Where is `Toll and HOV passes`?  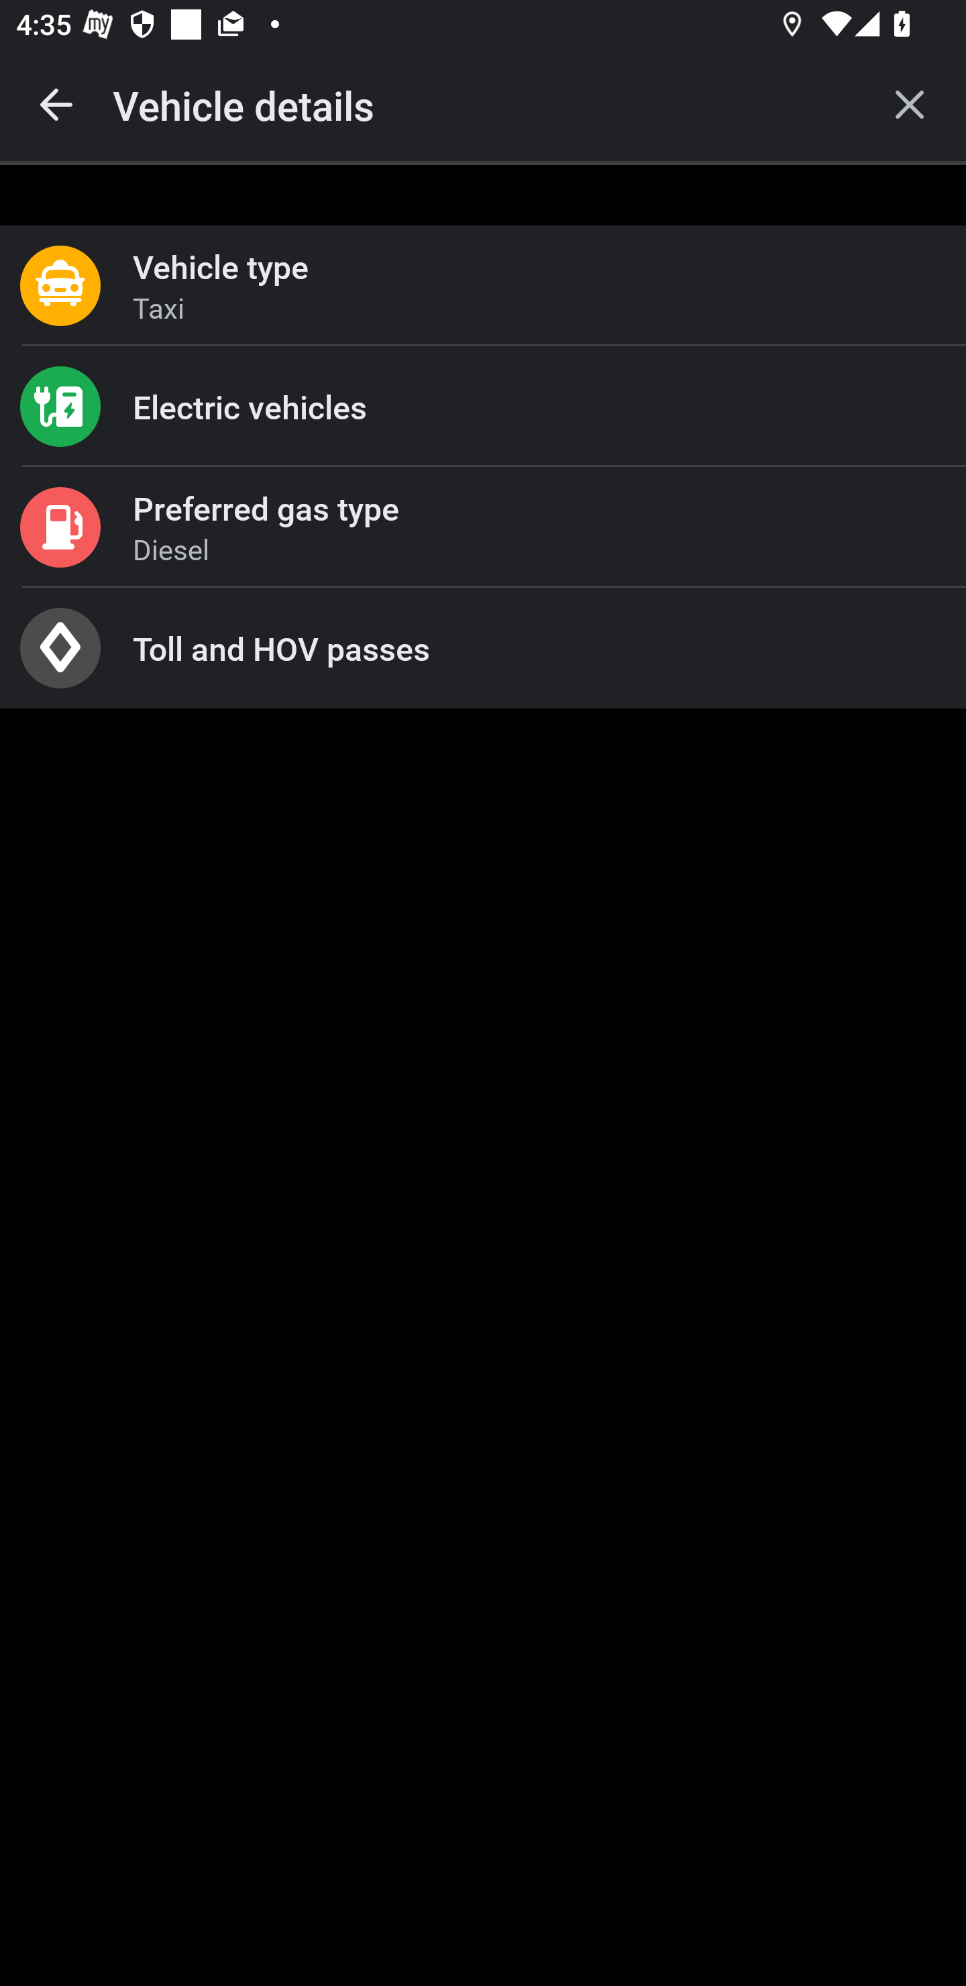
Toll and HOV passes is located at coordinates (483, 648).